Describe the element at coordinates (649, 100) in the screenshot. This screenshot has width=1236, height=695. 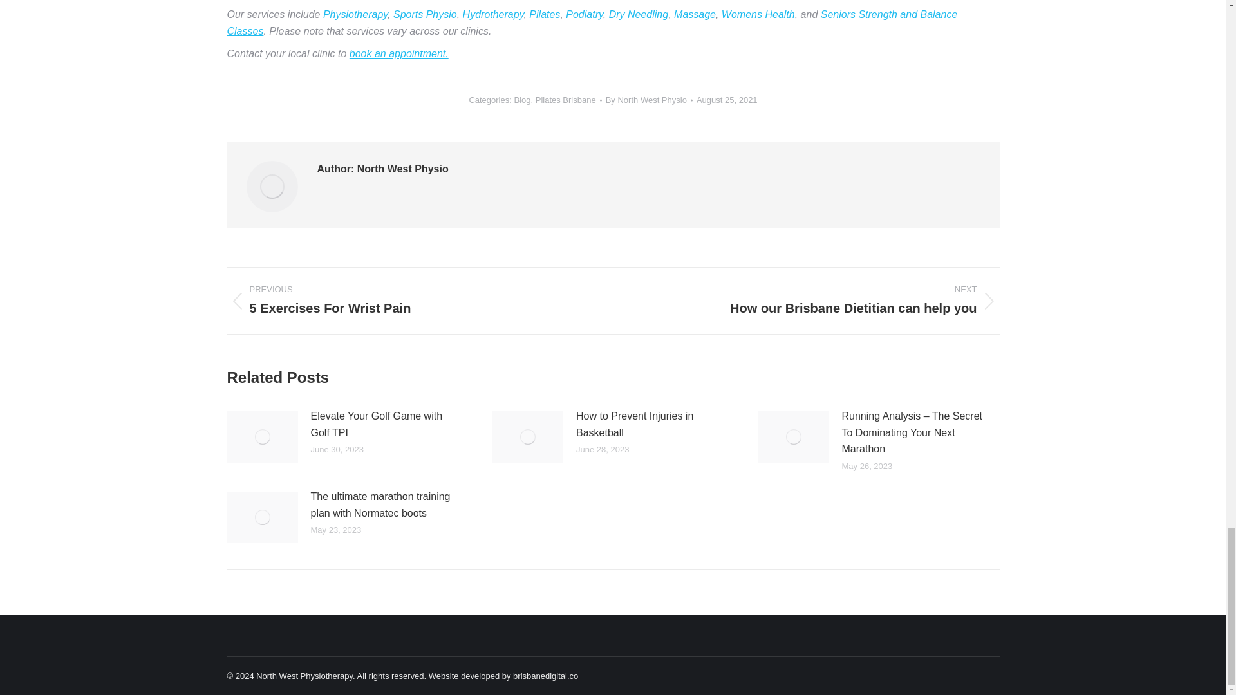
I see `View all posts by North West Physio` at that location.